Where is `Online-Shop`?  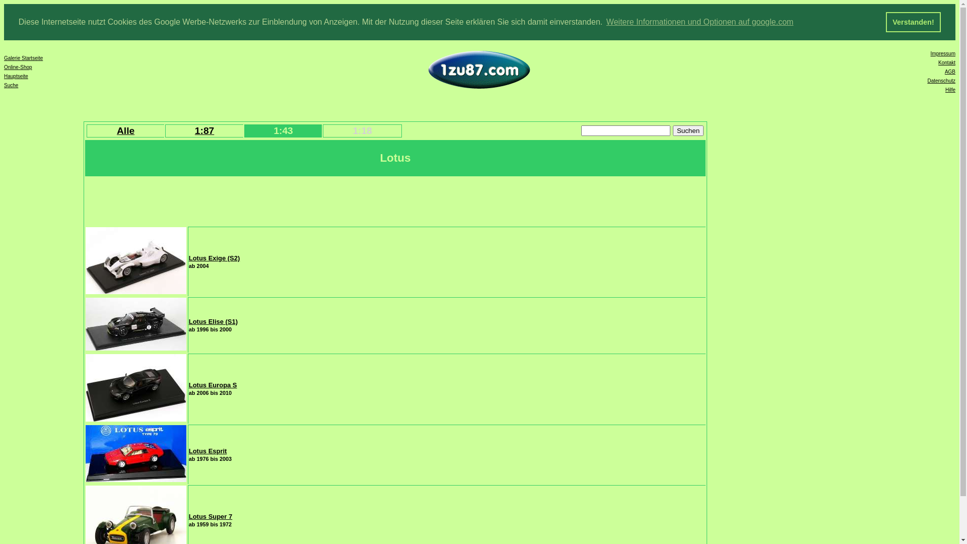 Online-Shop is located at coordinates (18, 67).